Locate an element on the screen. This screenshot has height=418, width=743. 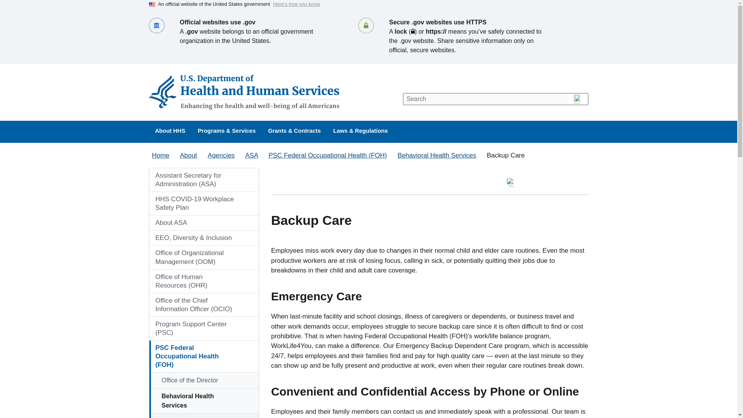
About HHS is located at coordinates (170, 132).